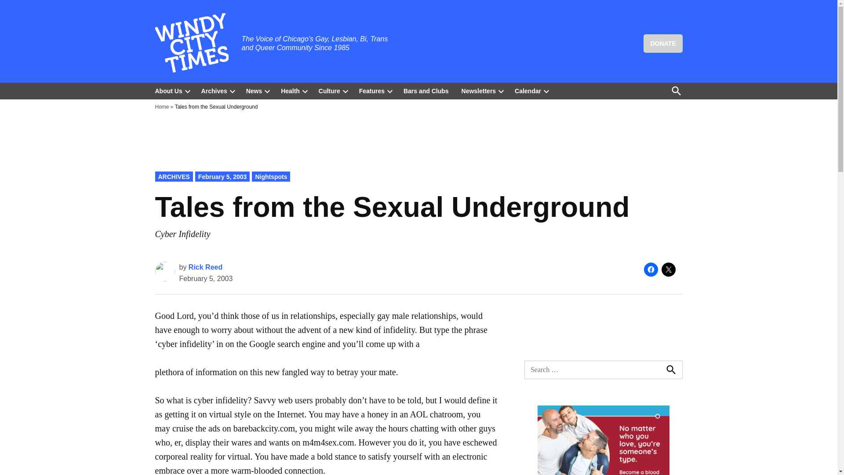 The image size is (844, 475). Describe the element at coordinates (668, 269) in the screenshot. I see `Click to share on X` at that location.